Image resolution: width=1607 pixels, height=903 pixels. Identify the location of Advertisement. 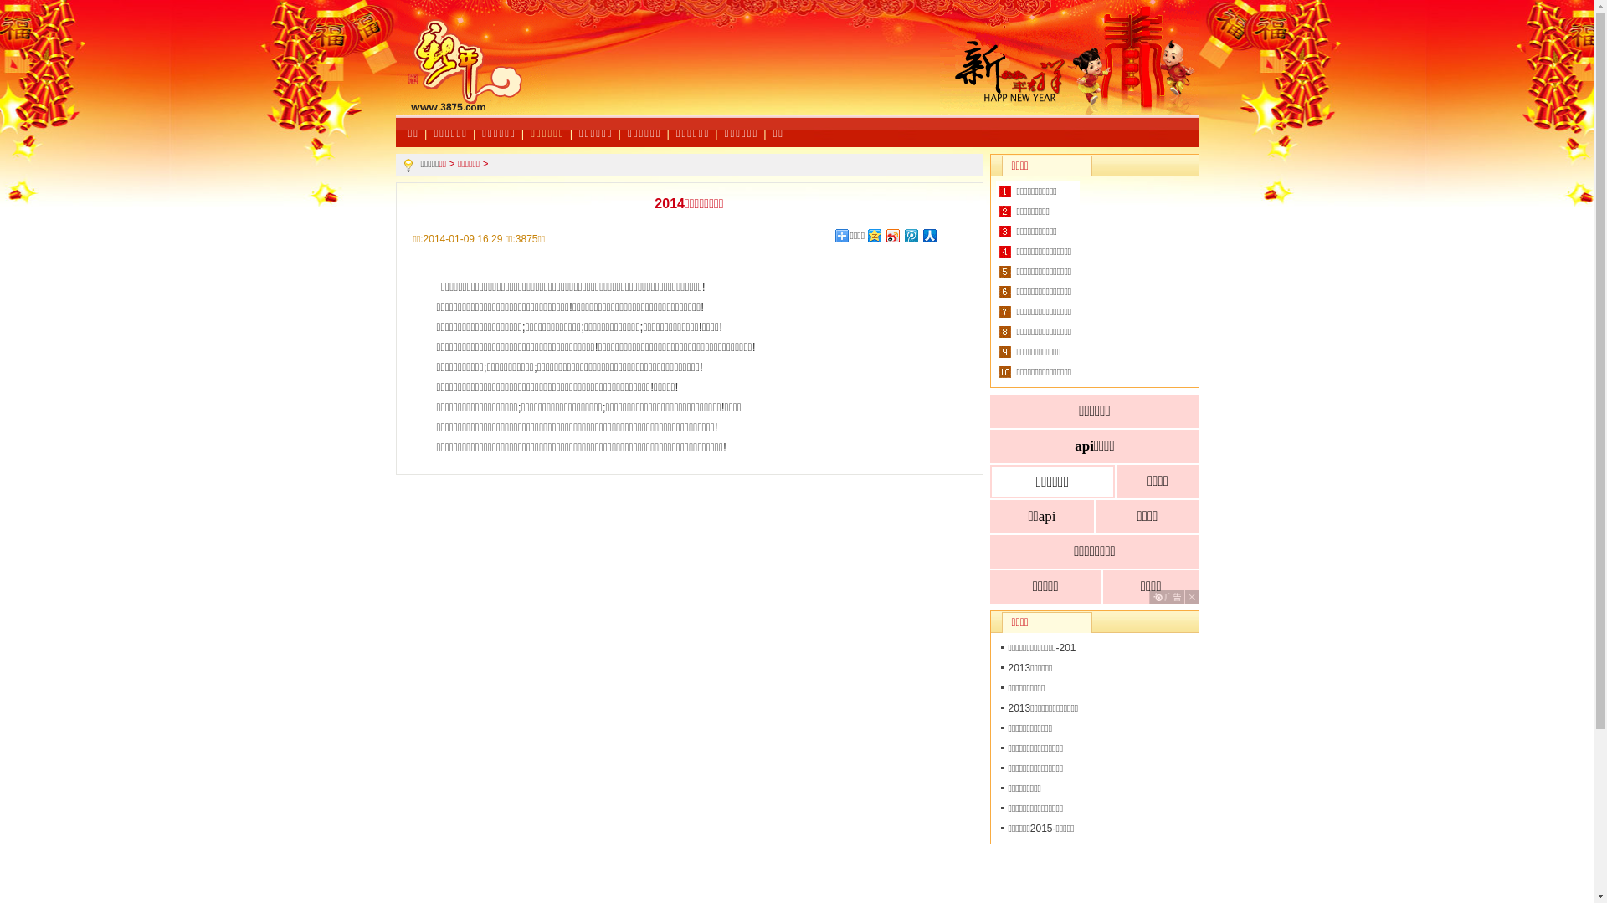
(743, 75).